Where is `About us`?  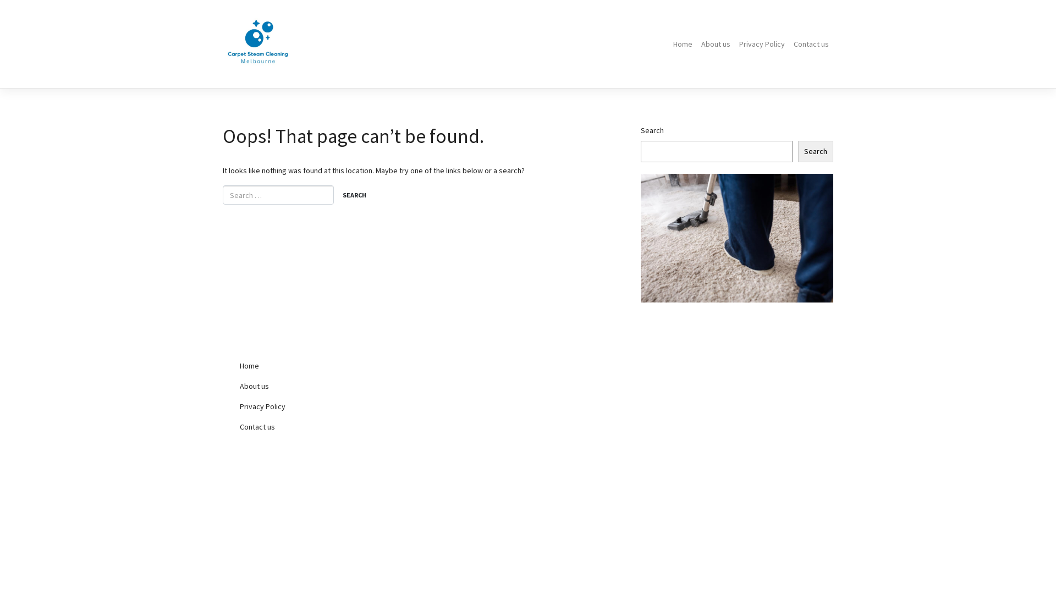
About us is located at coordinates (324, 386).